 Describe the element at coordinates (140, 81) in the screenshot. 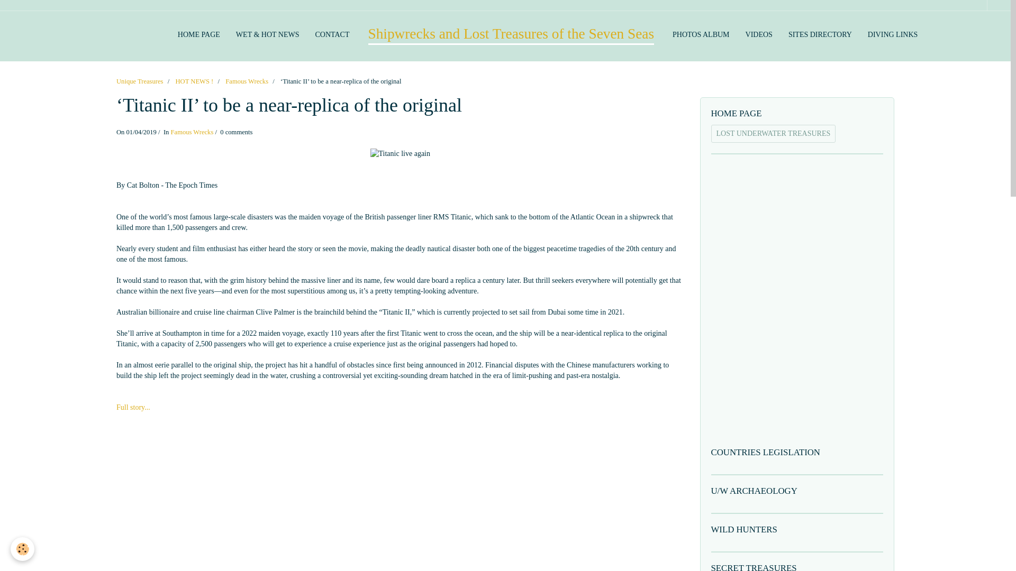

I see `Unique Treasures` at that location.